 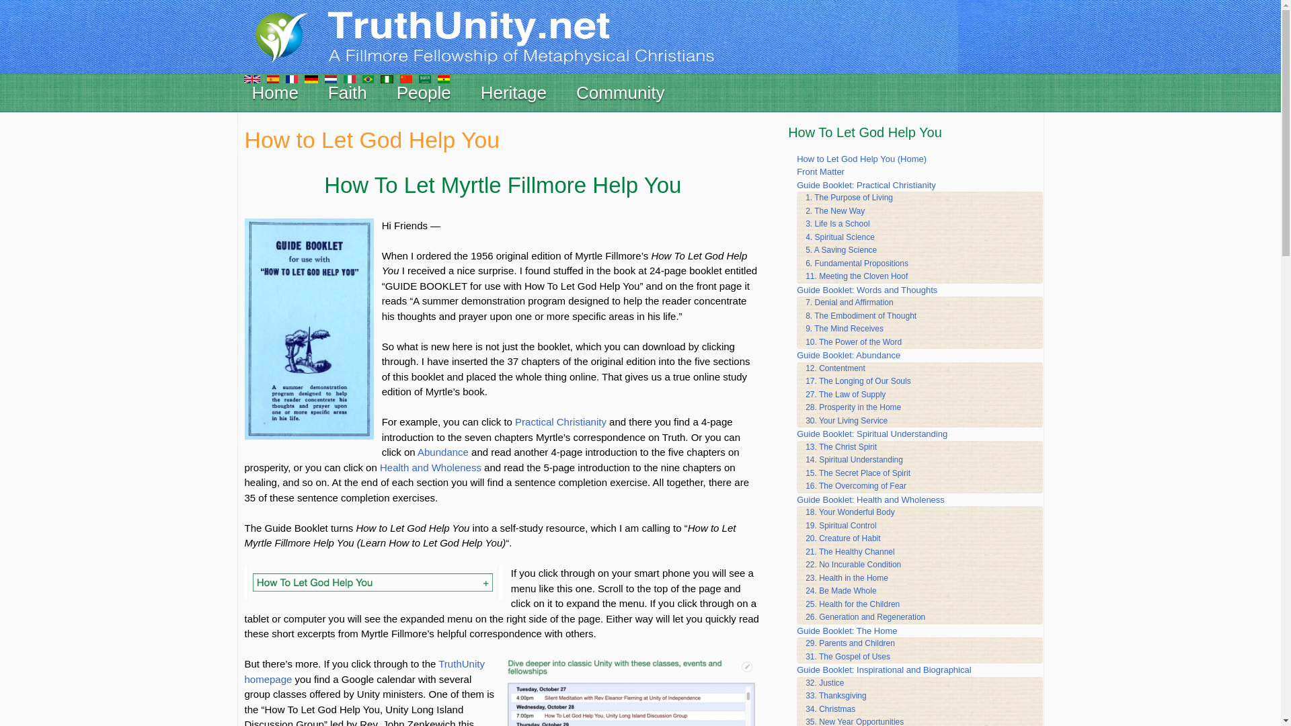 What do you see at coordinates (443, 78) in the screenshot?
I see `Ghana` at bounding box center [443, 78].